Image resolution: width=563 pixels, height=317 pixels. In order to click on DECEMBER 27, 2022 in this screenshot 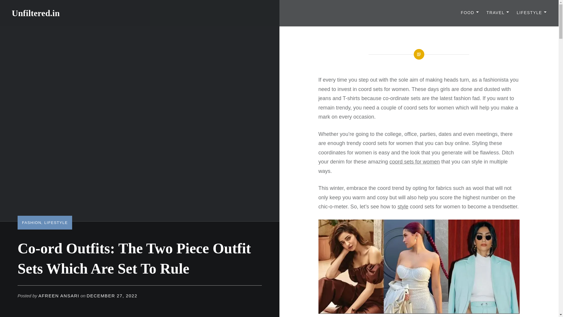, I will do `click(112, 296)`.